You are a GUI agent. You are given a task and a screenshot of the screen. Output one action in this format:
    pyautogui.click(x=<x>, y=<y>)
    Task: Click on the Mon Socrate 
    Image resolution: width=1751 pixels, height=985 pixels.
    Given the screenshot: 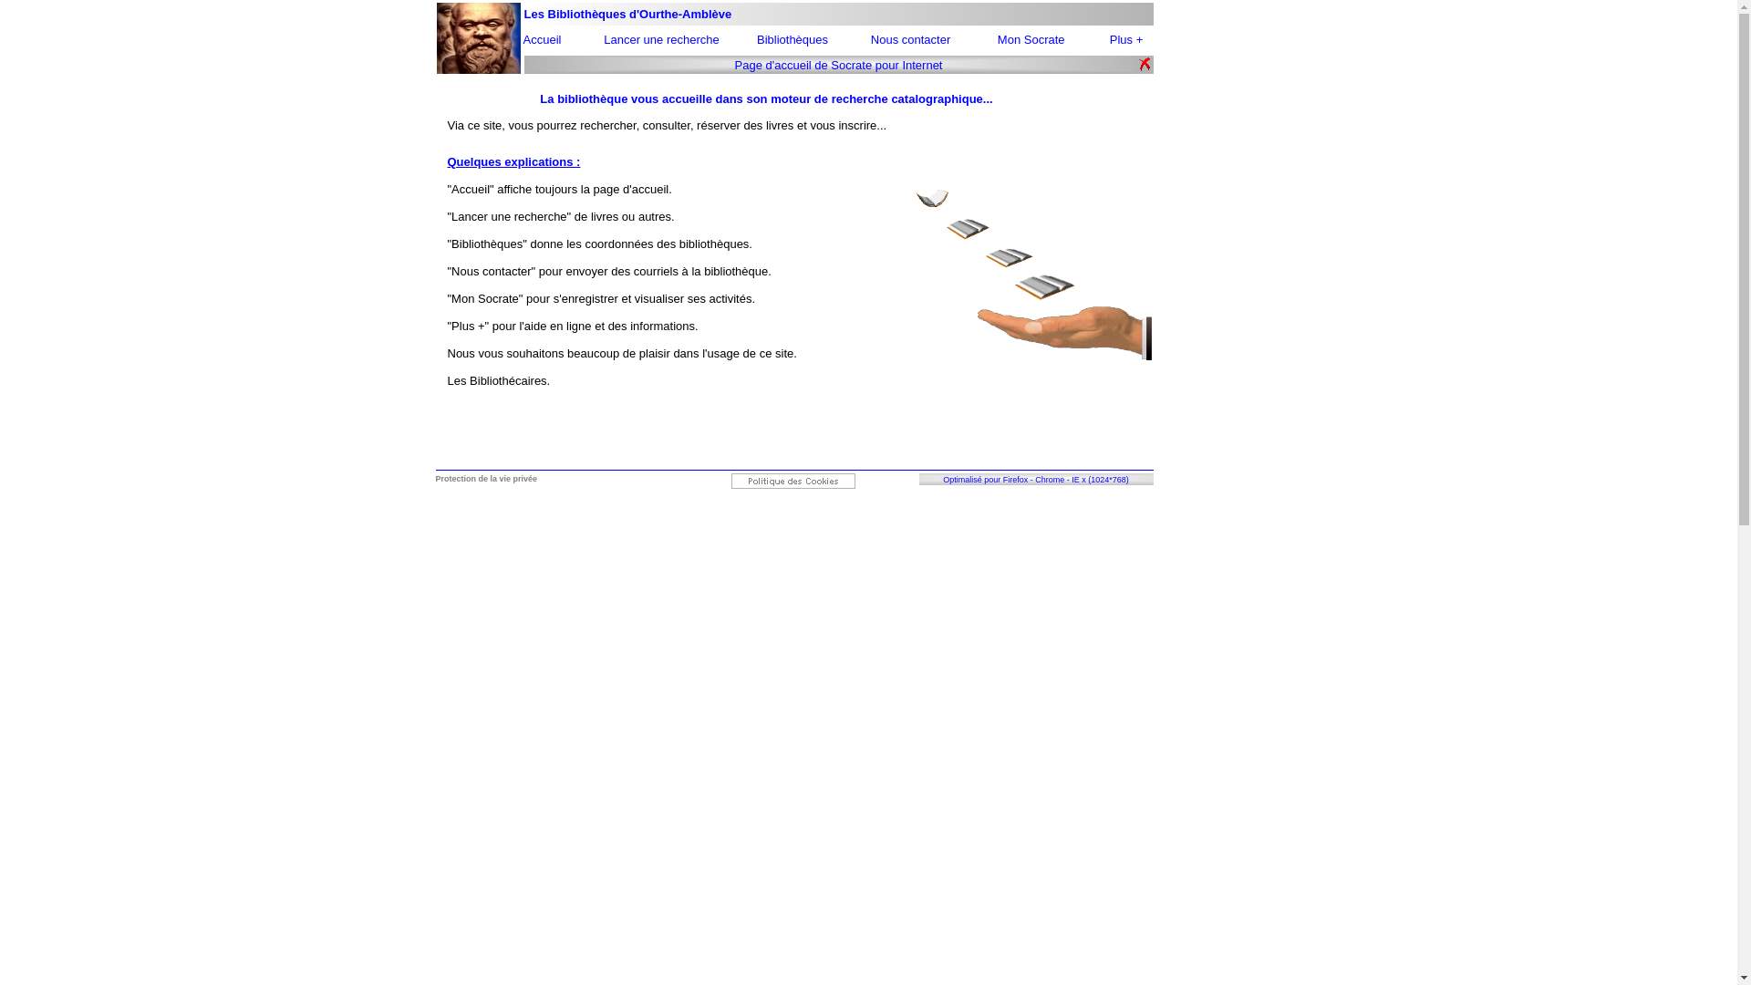 What is the action you would take?
    pyautogui.click(x=1032, y=40)
    